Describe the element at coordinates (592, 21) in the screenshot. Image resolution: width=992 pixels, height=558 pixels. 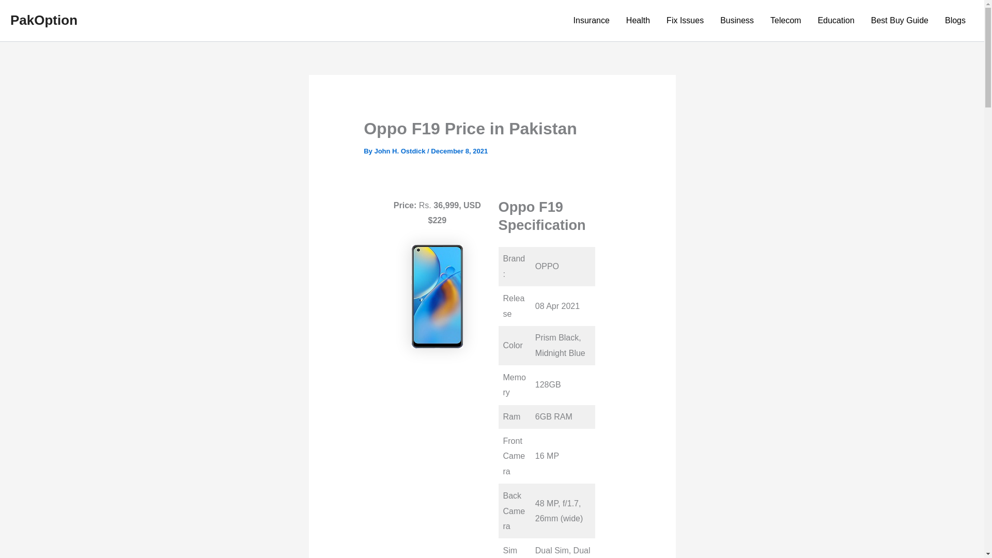
I see `Insurance` at that location.